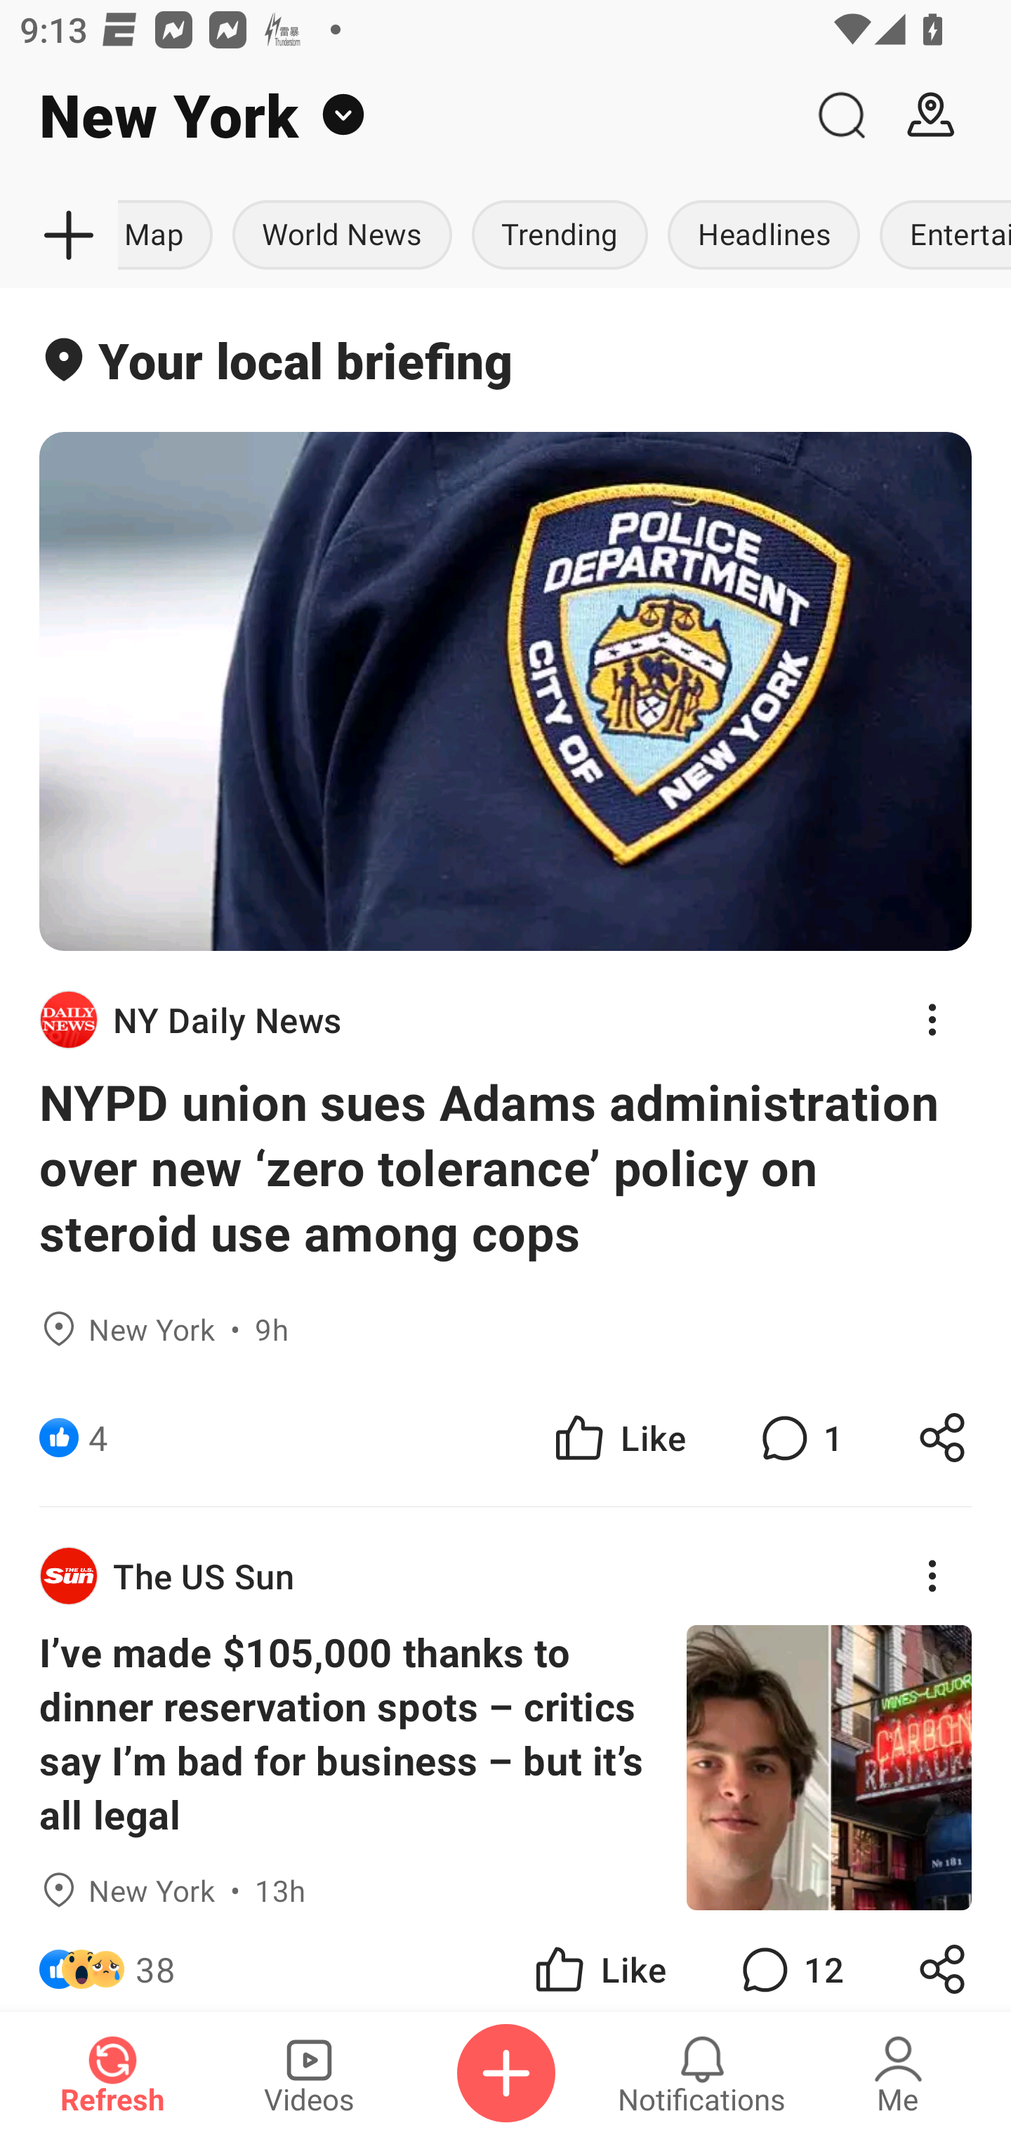 This screenshot has width=1011, height=2135. Describe the element at coordinates (898, 2073) in the screenshot. I see `Me` at that location.